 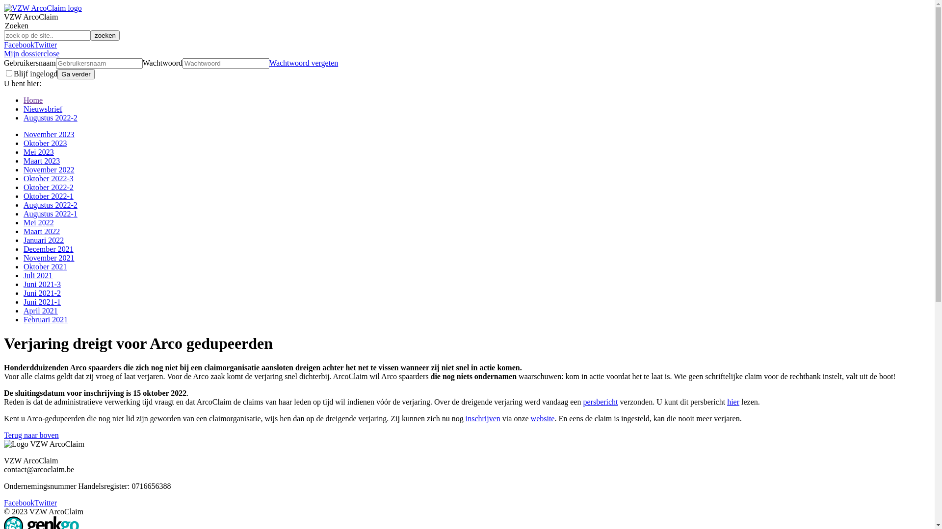 I want to click on Mei 2023, so click(x=39, y=152).